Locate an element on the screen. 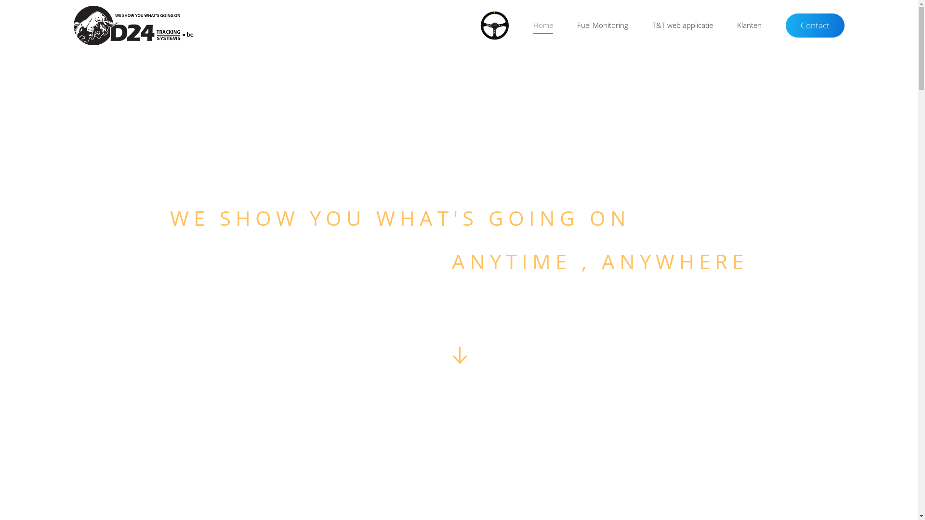 The image size is (925, 520). Home is located at coordinates (543, 26).